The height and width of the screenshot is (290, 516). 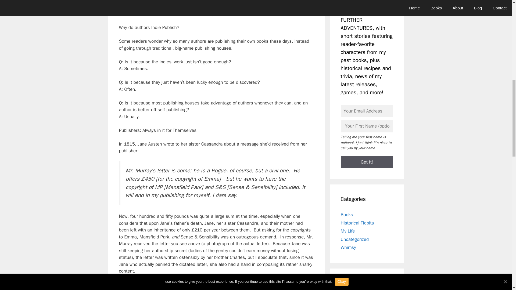 I want to click on Whimsy, so click(x=348, y=248).